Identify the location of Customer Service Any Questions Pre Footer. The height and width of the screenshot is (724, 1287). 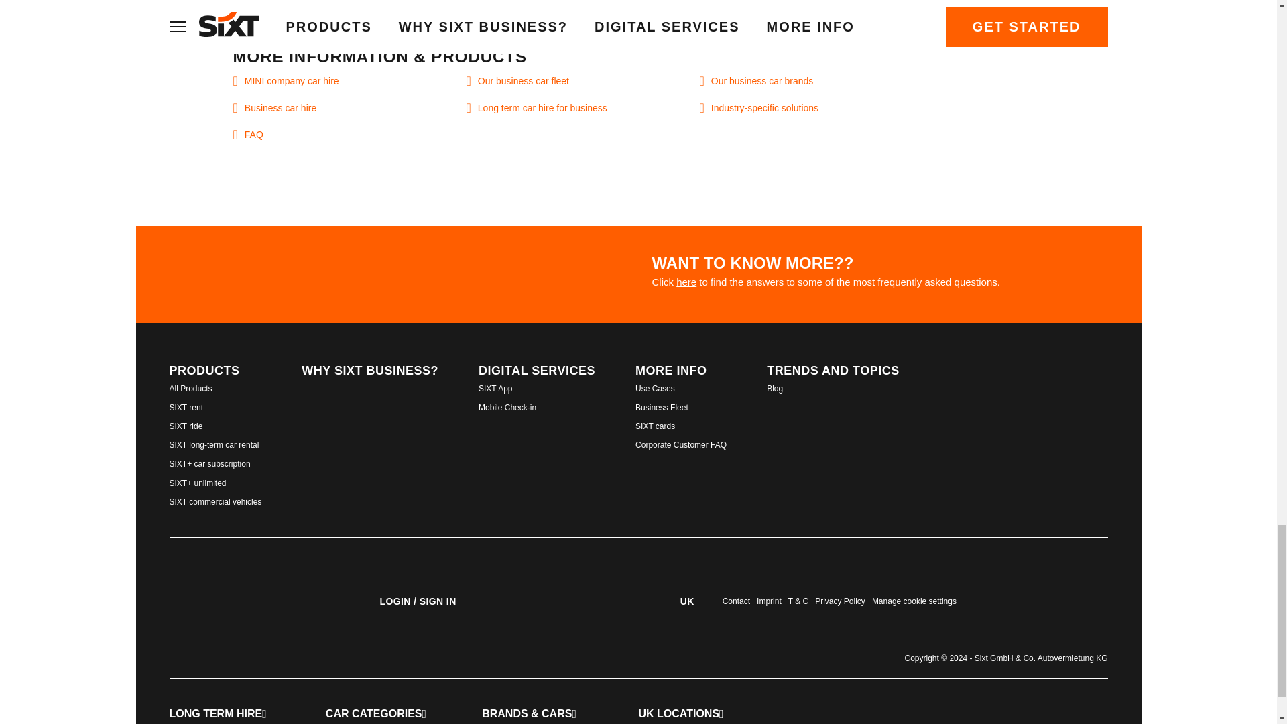
(538, 269).